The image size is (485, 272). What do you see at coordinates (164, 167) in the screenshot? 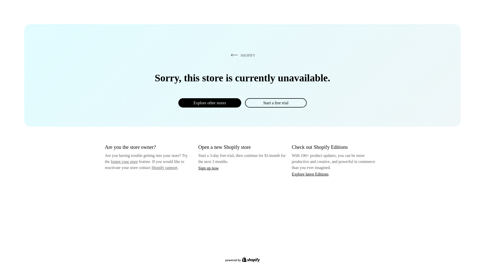
I see `Shopify support` at bounding box center [164, 167].